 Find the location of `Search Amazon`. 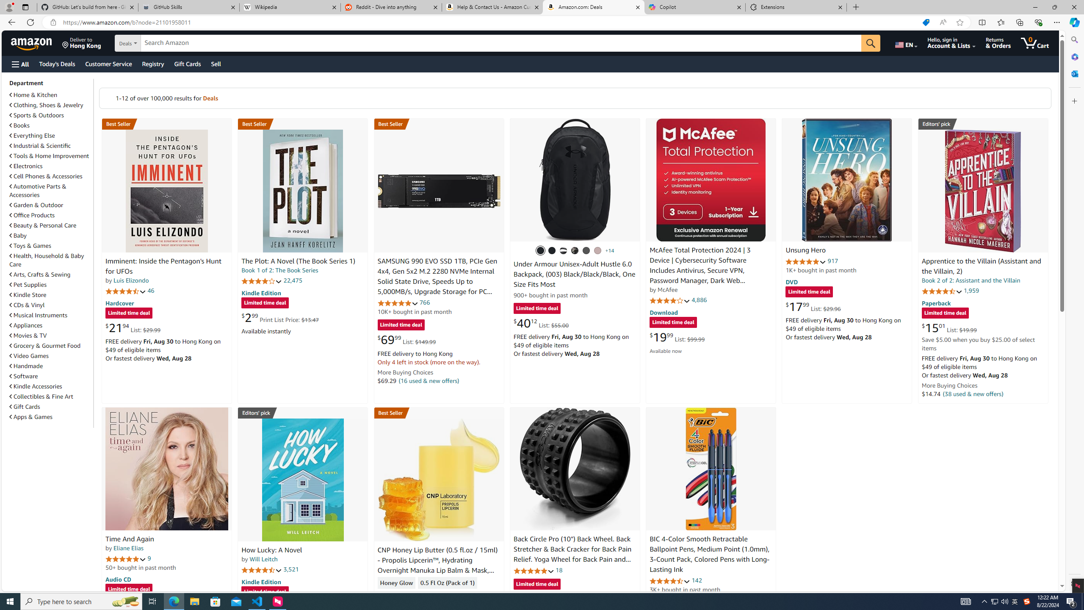

Search Amazon is located at coordinates (501, 43).